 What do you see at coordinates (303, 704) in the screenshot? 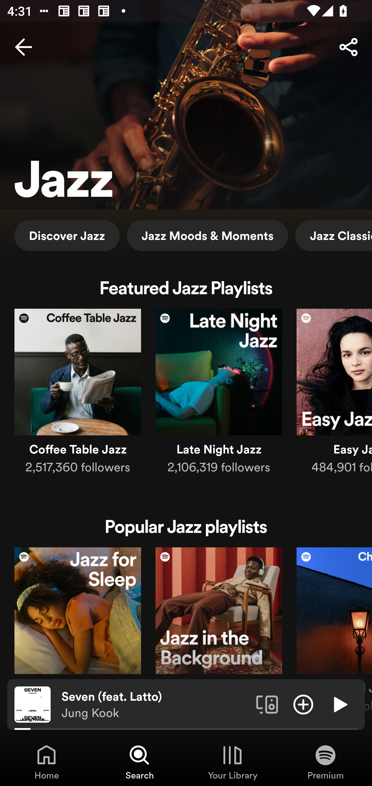
I see `Add item` at bounding box center [303, 704].